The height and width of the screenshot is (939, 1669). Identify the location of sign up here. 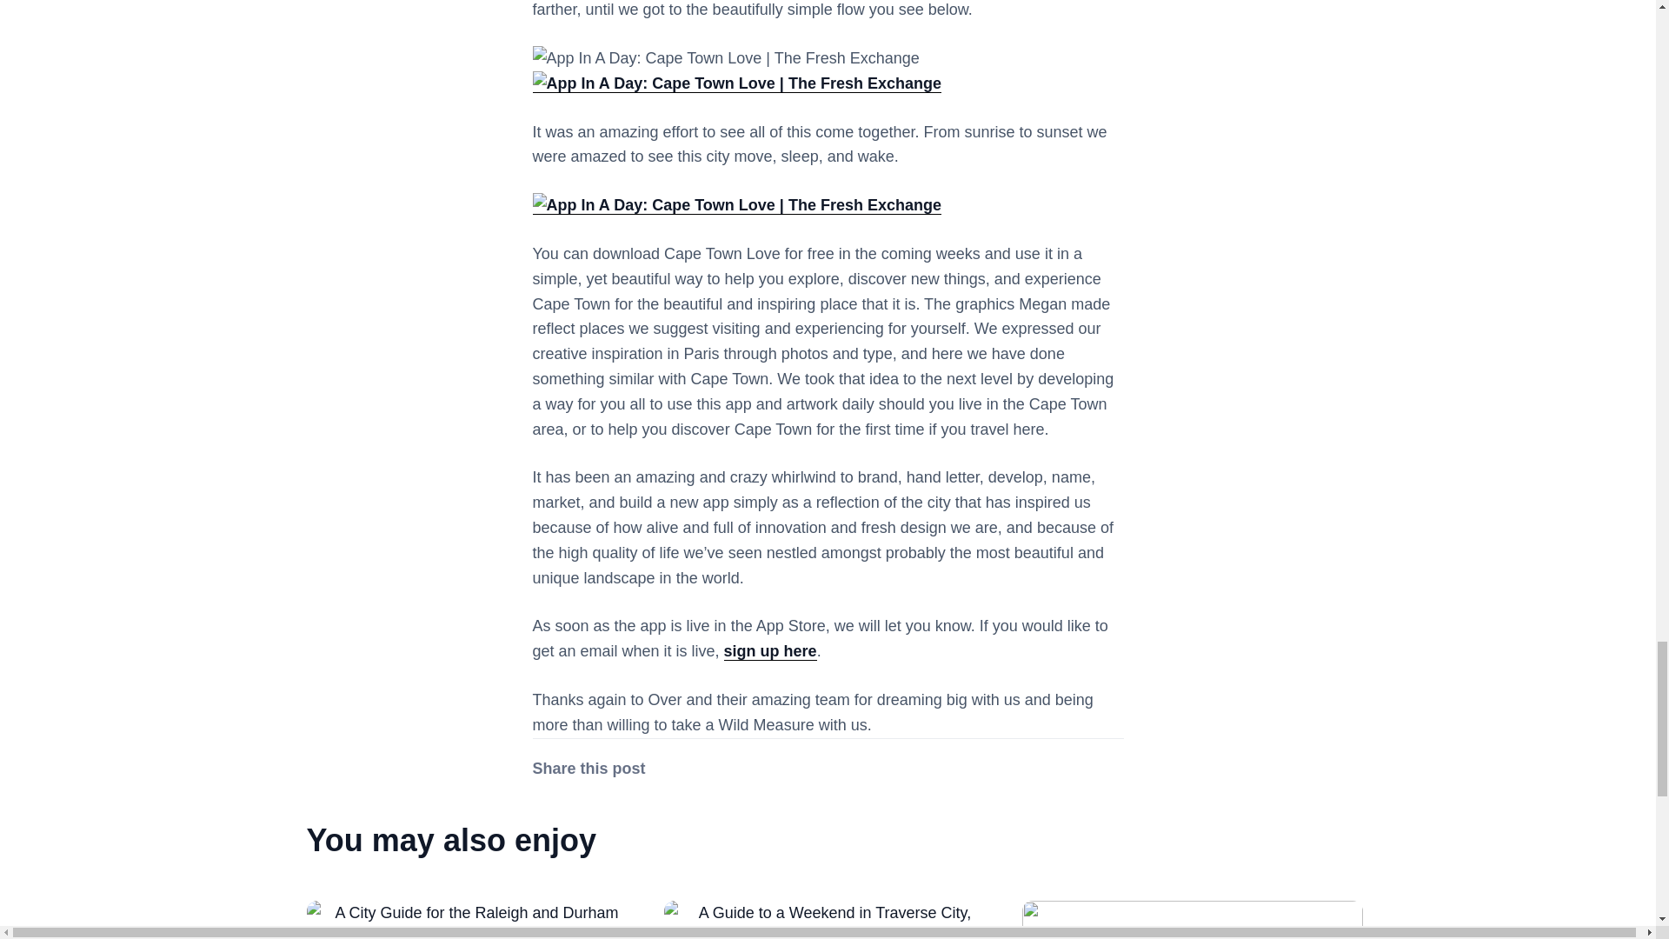
(770, 651).